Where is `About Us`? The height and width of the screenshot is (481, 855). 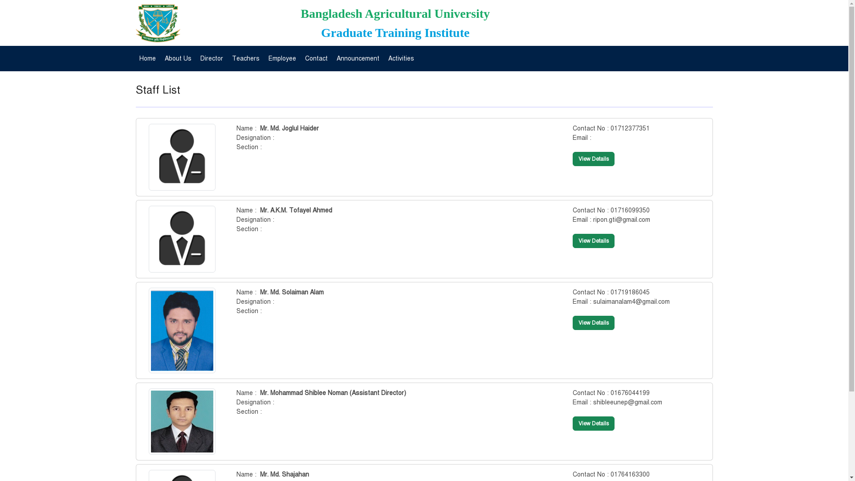
About Us is located at coordinates (178, 59).